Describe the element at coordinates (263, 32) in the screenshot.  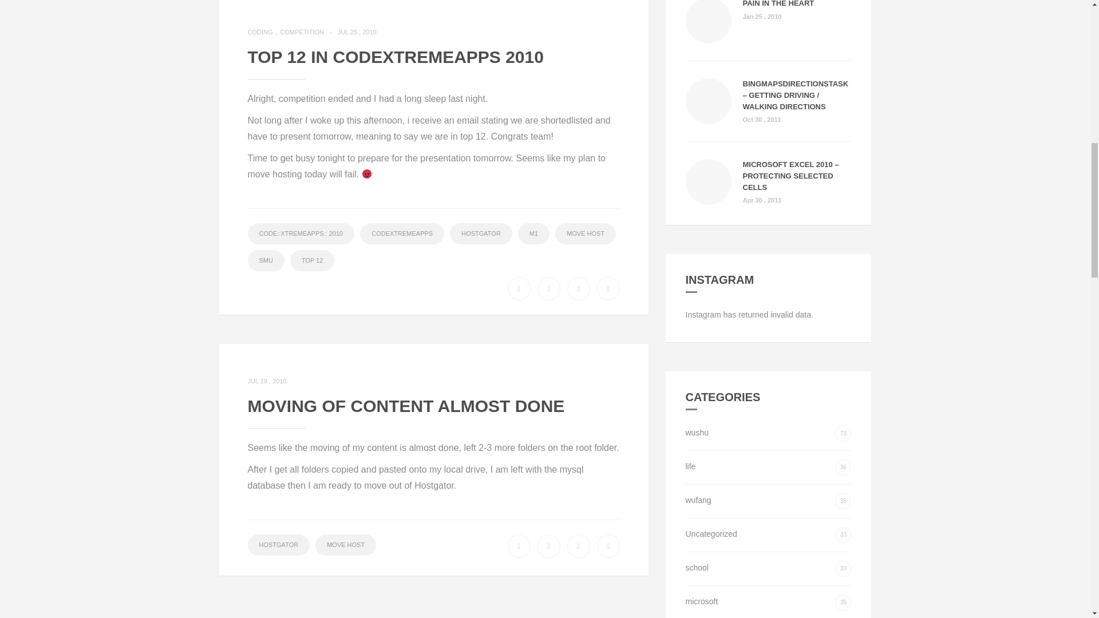
I see `CODING` at that location.